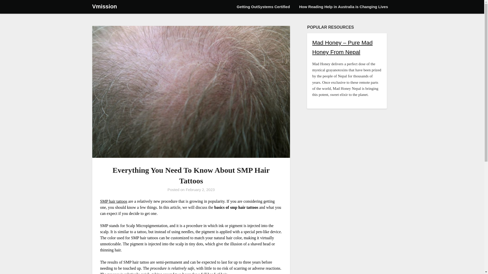 The width and height of the screenshot is (488, 274). What do you see at coordinates (104, 7) in the screenshot?
I see `Vmission` at bounding box center [104, 7].